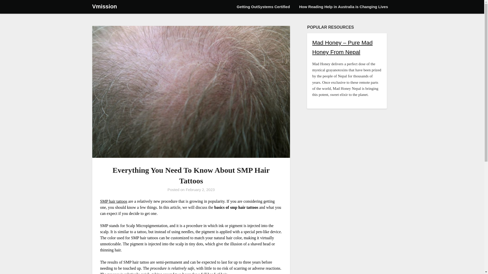 The width and height of the screenshot is (488, 274). What do you see at coordinates (104, 7) in the screenshot?
I see `Vmission` at bounding box center [104, 7].